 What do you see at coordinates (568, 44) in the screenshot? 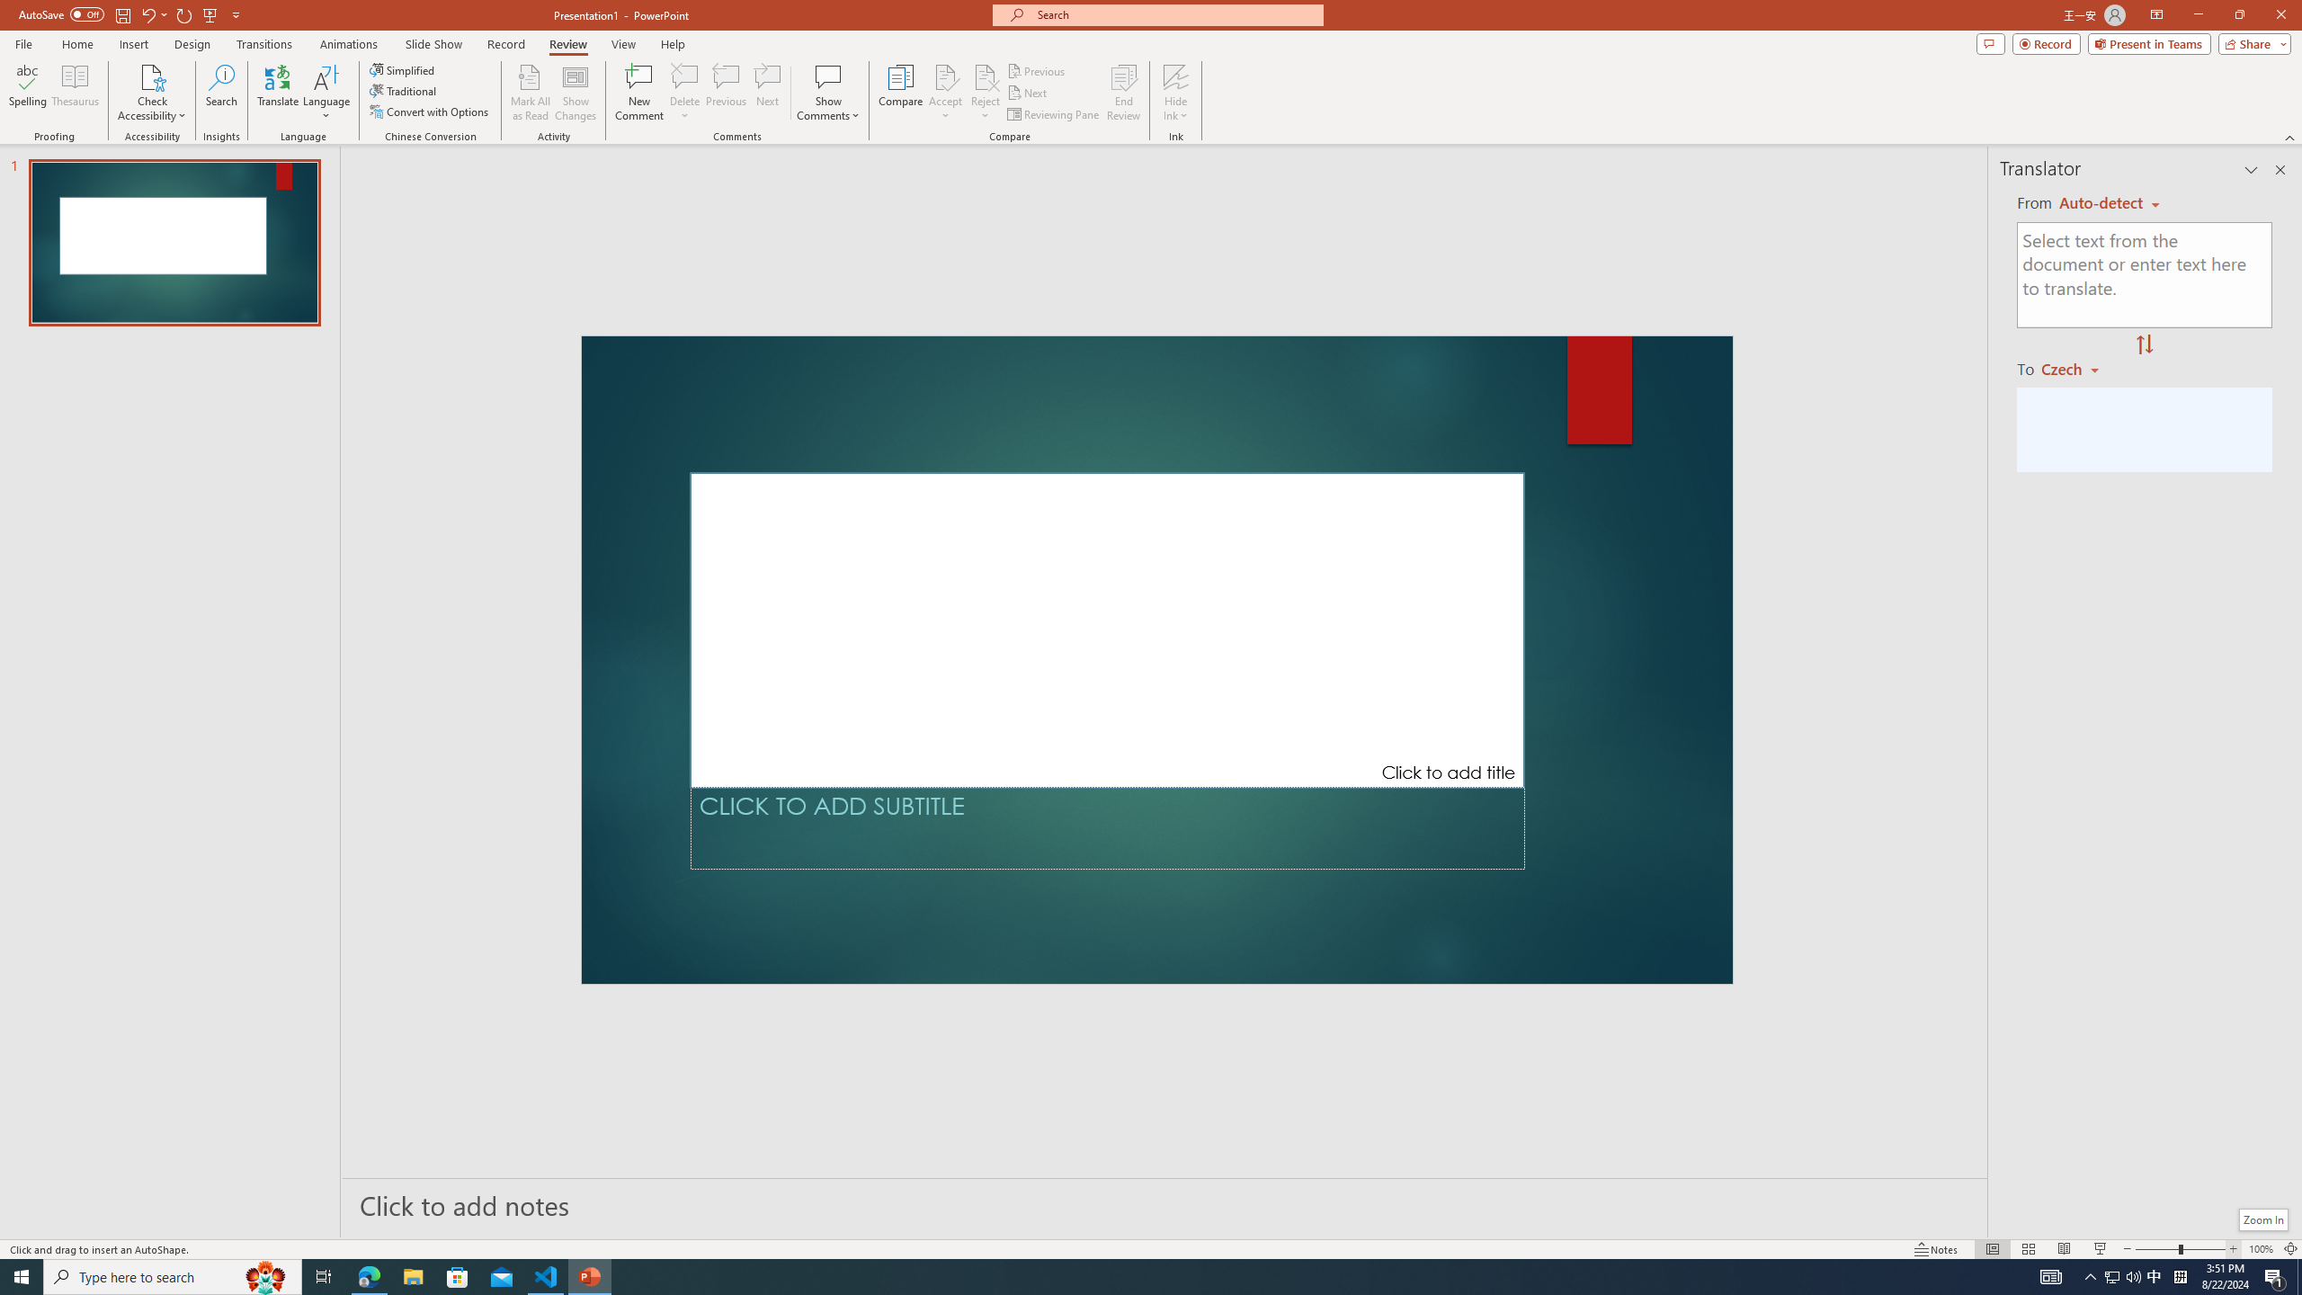
I see `Review` at bounding box center [568, 44].